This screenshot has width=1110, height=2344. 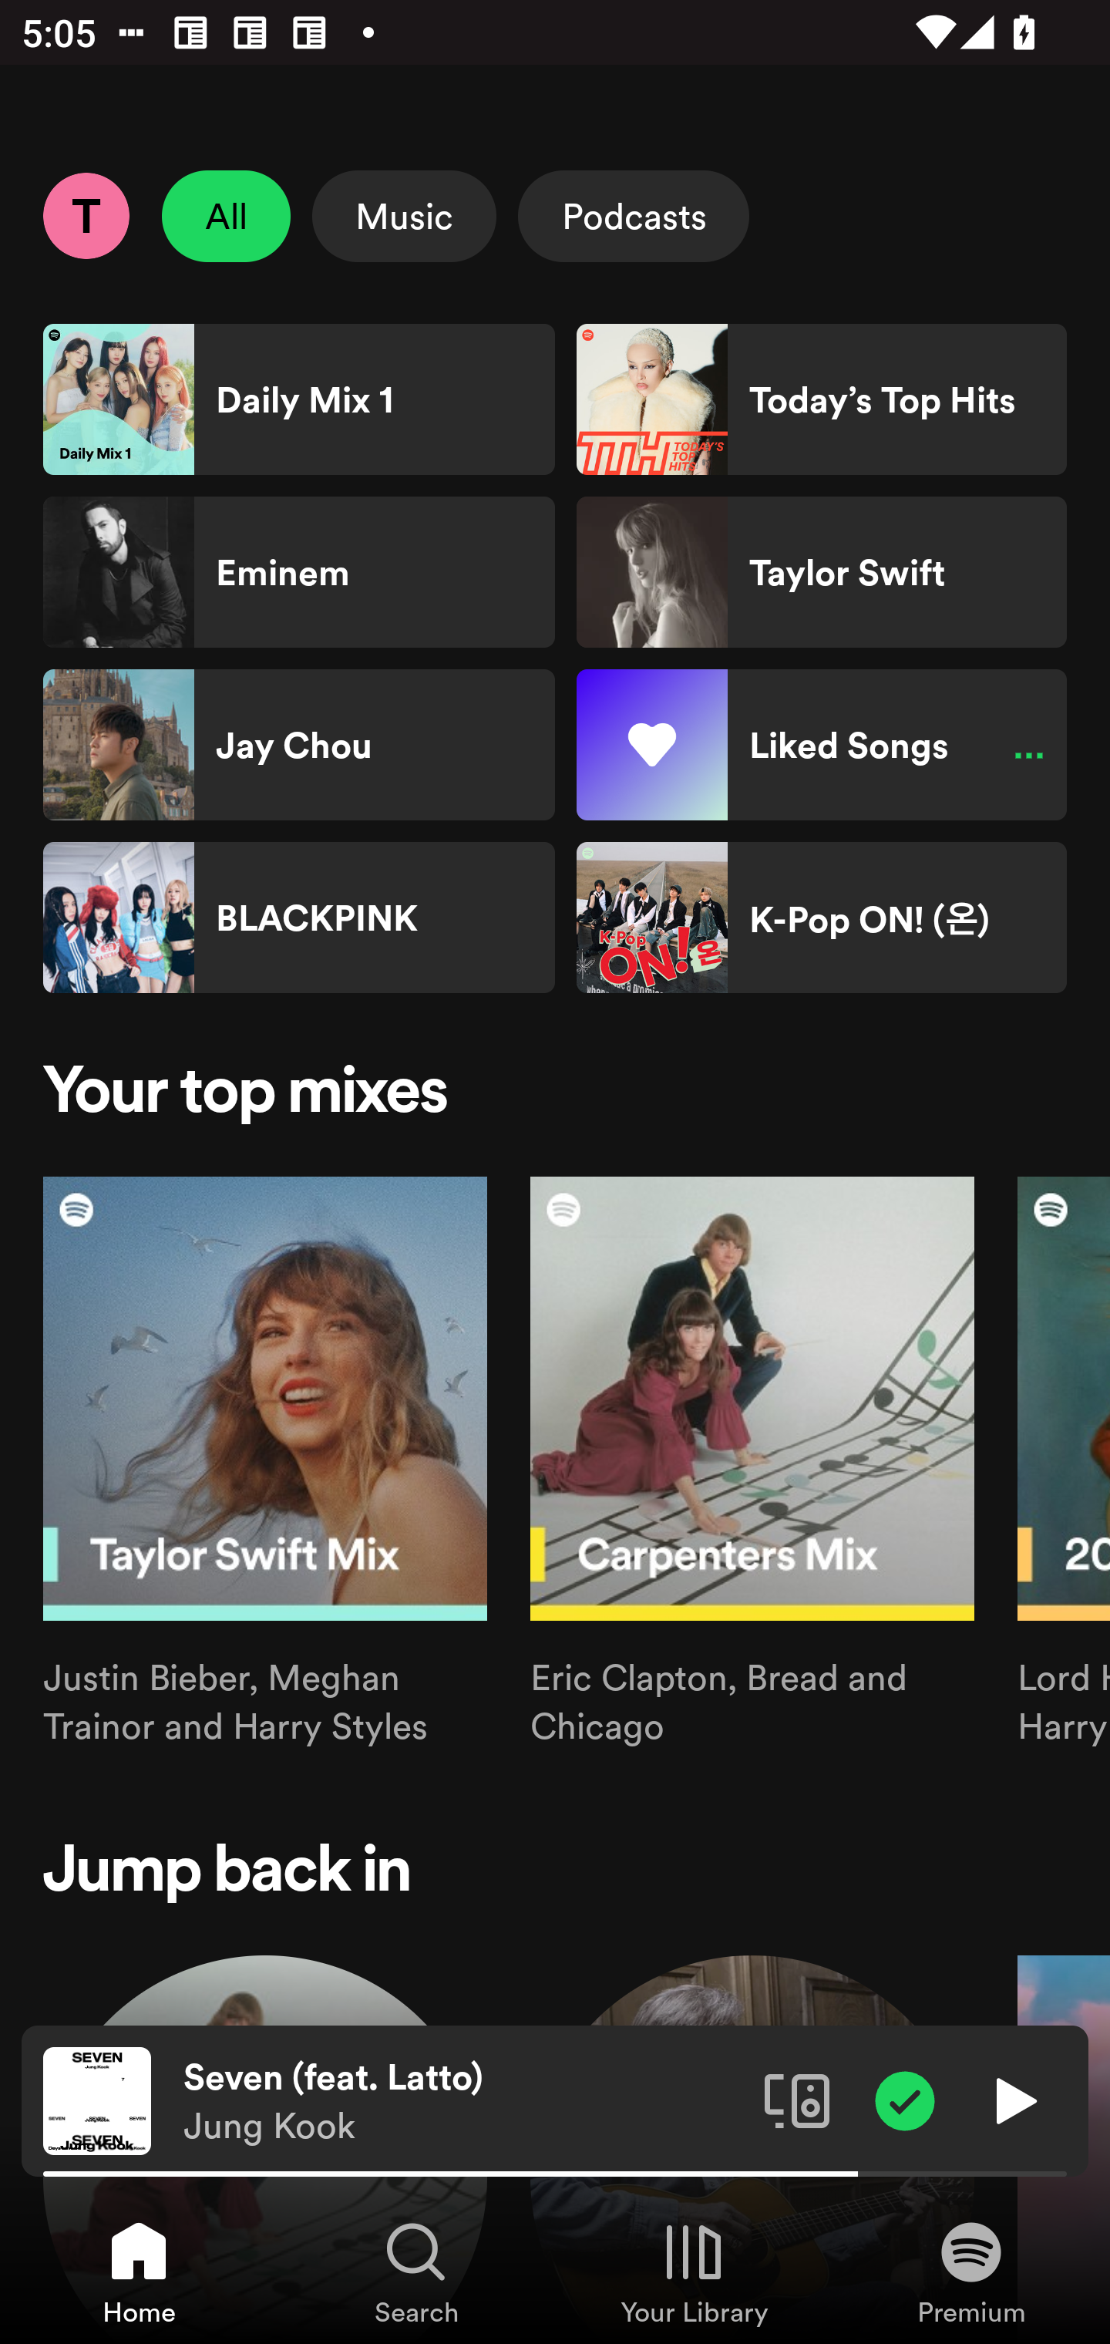 I want to click on Jay Chou Shortcut Jay Chou, so click(x=299, y=745).